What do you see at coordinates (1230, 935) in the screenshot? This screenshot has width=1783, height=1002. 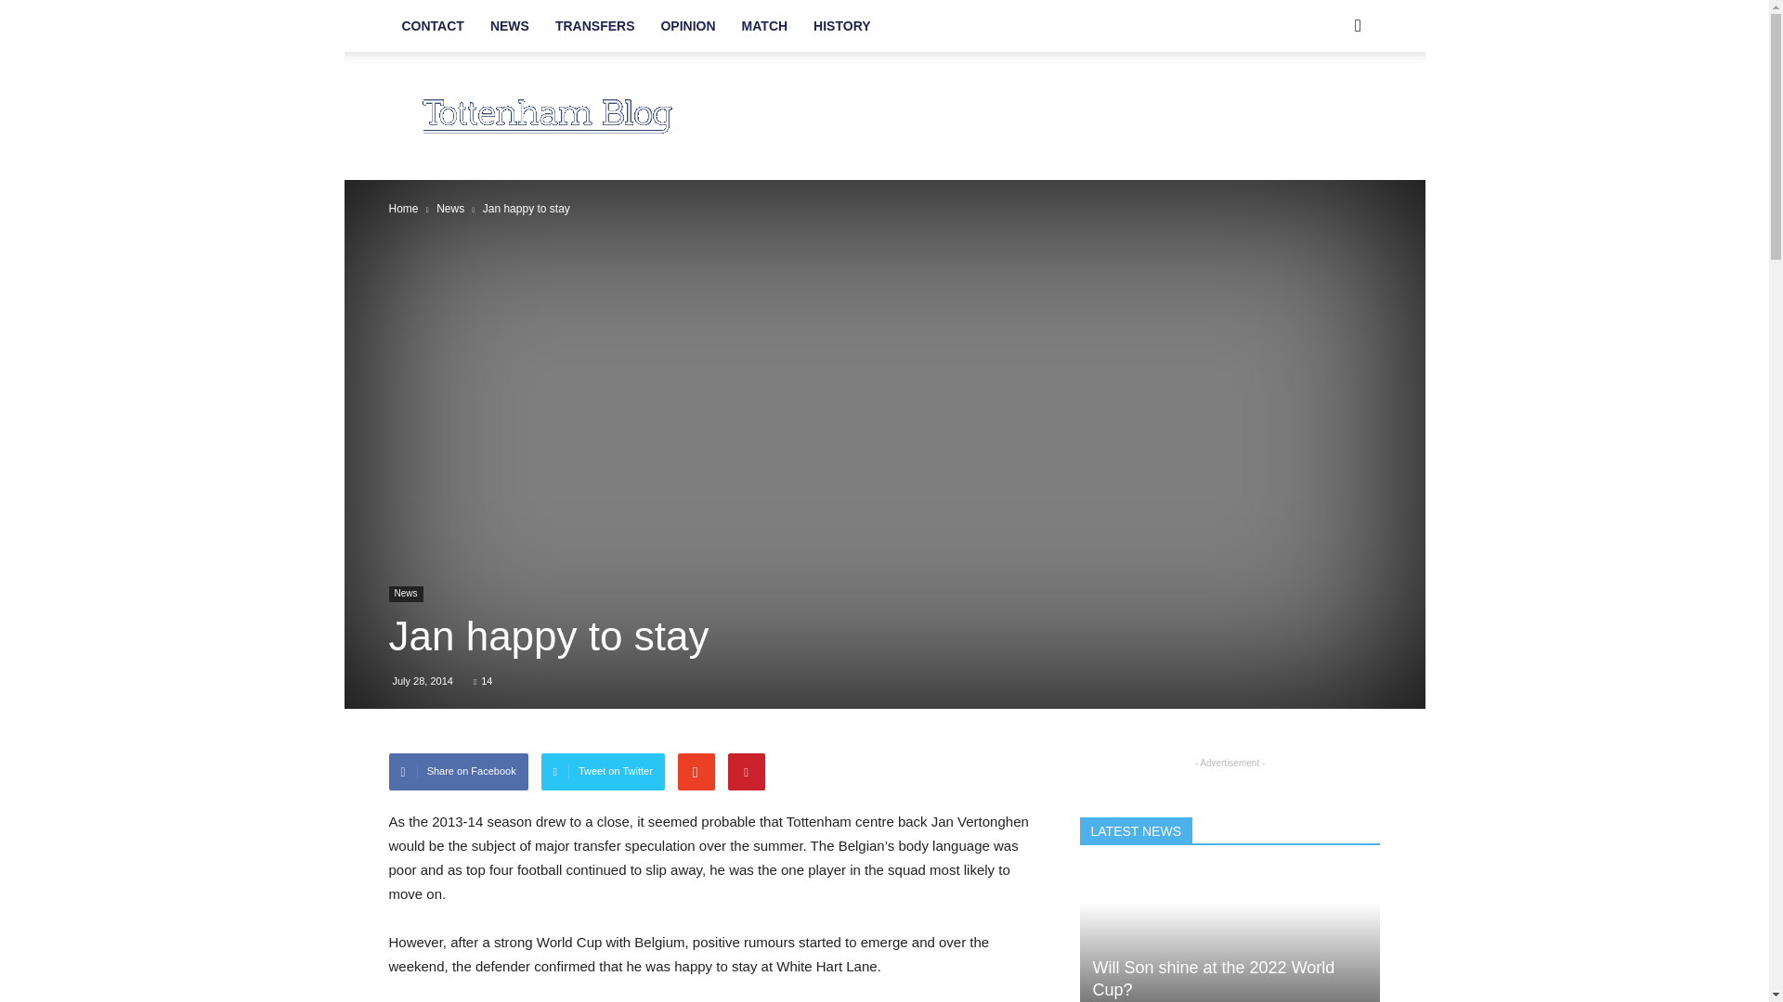 I see `Will Son shine at the 2022 World Cup?` at bounding box center [1230, 935].